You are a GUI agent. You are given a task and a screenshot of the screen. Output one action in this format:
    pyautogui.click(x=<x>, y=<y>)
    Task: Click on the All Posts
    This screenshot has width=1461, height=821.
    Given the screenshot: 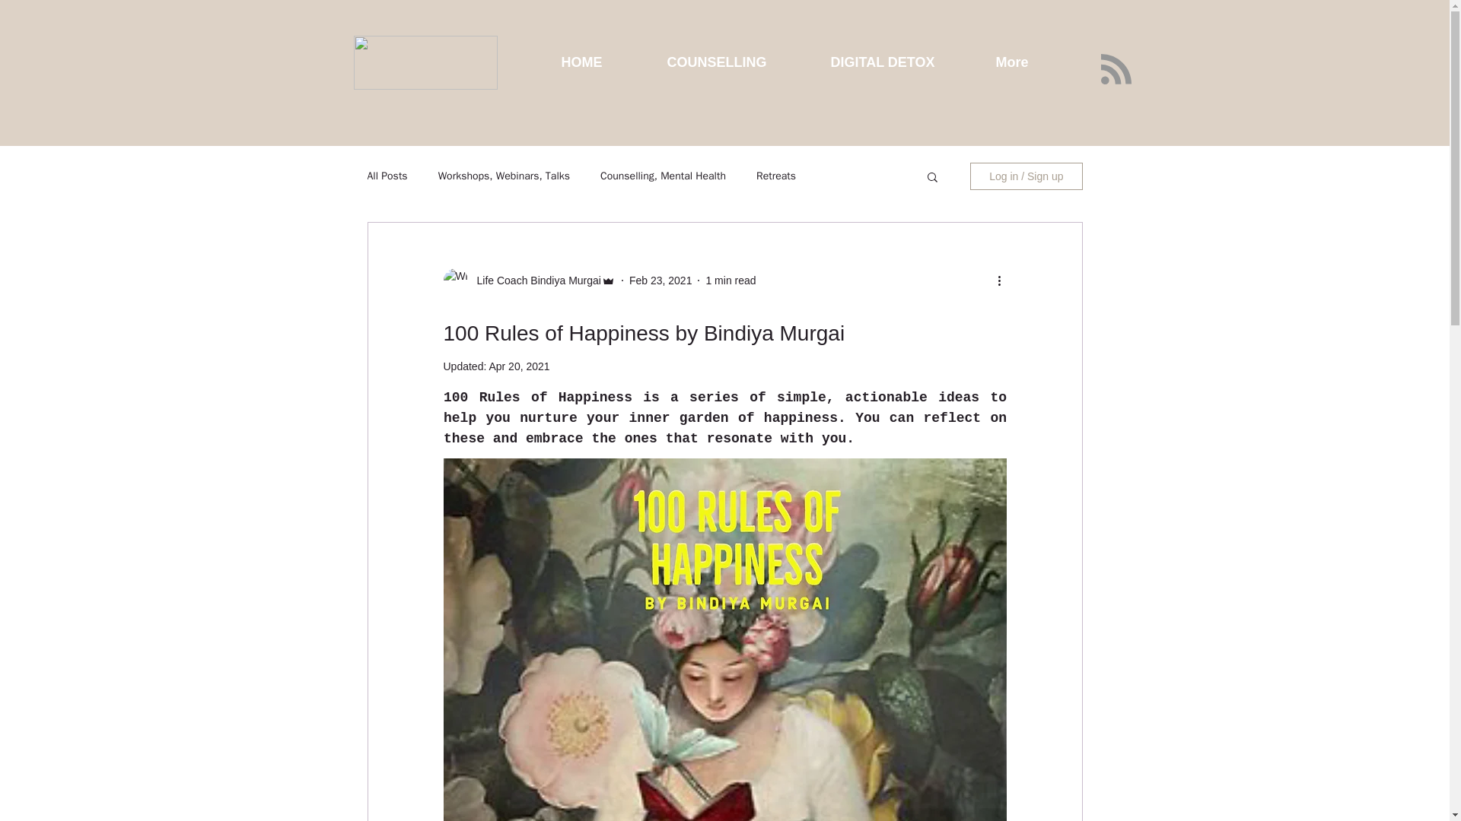 What is the action you would take?
    pyautogui.click(x=387, y=176)
    